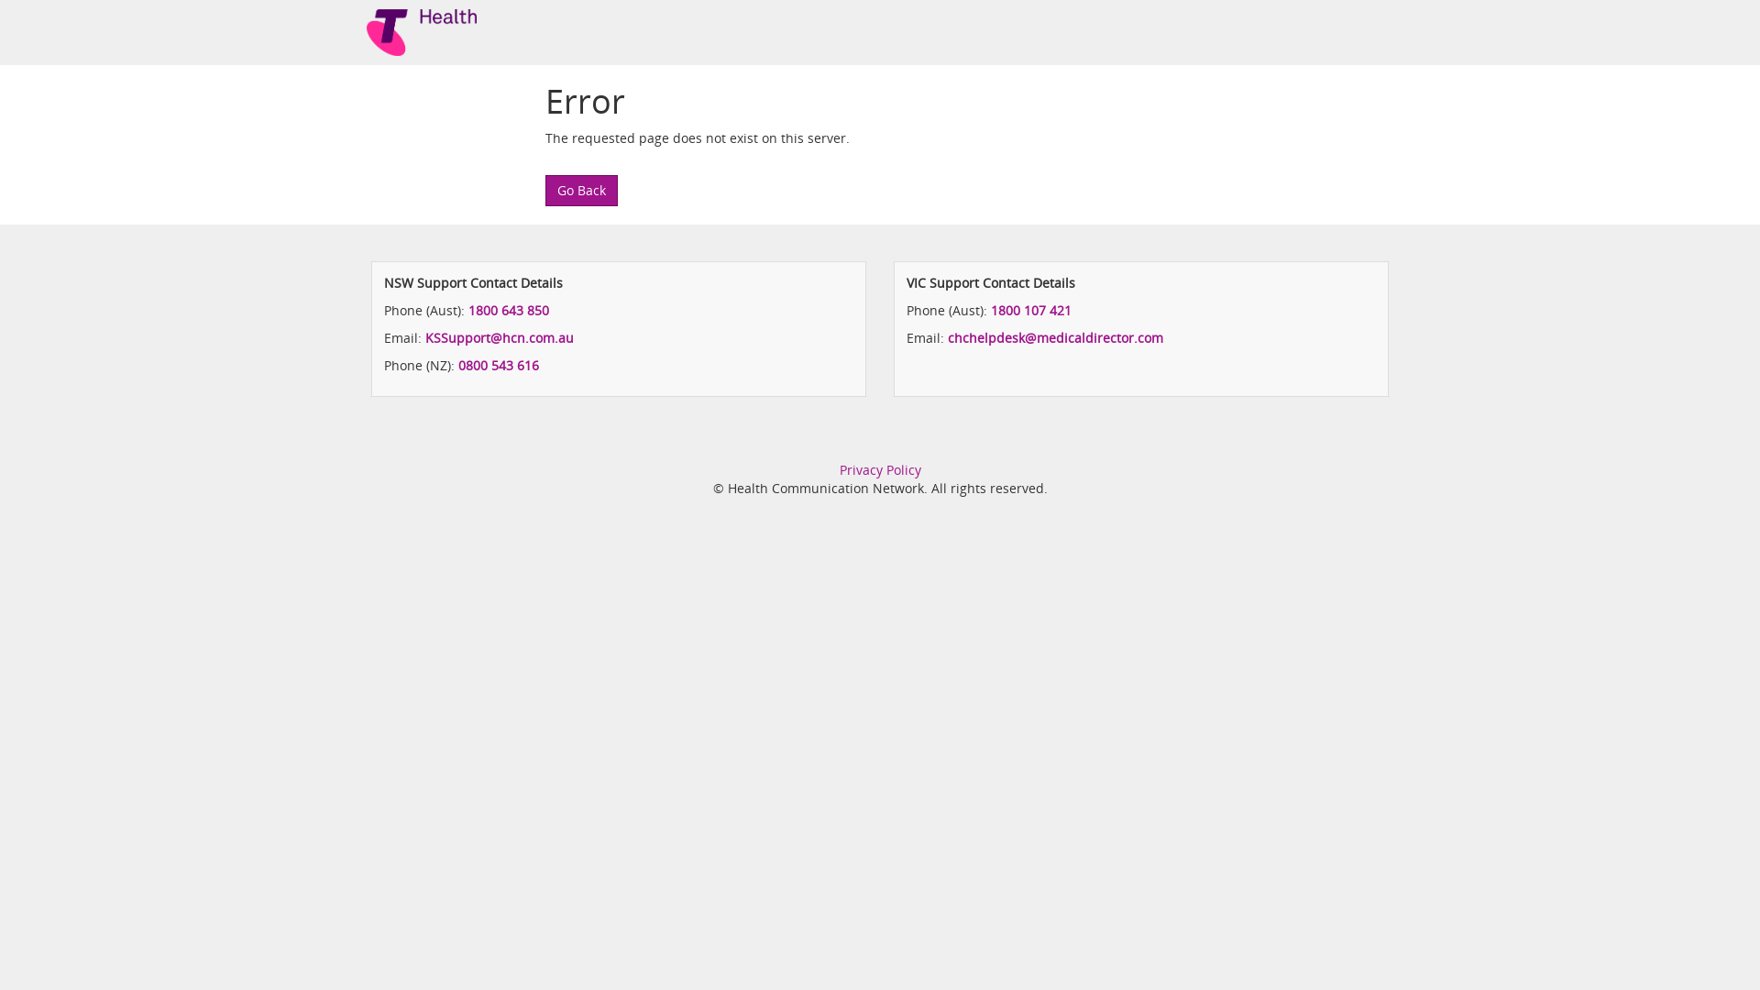 The width and height of the screenshot is (1760, 990). Describe the element at coordinates (1031, 310) in the screenshot. I see `1800 107 421` at that location.